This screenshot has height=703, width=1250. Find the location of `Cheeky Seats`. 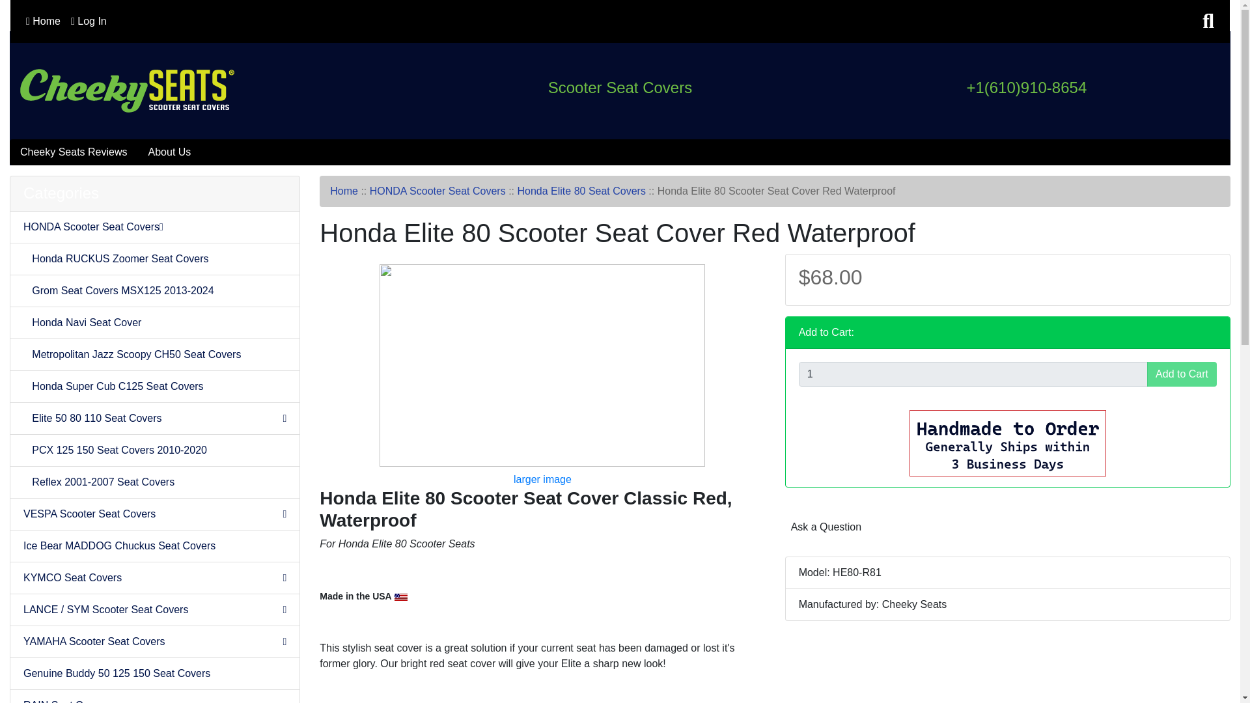

Cheeky Seats is located at coordinates (127, 90).